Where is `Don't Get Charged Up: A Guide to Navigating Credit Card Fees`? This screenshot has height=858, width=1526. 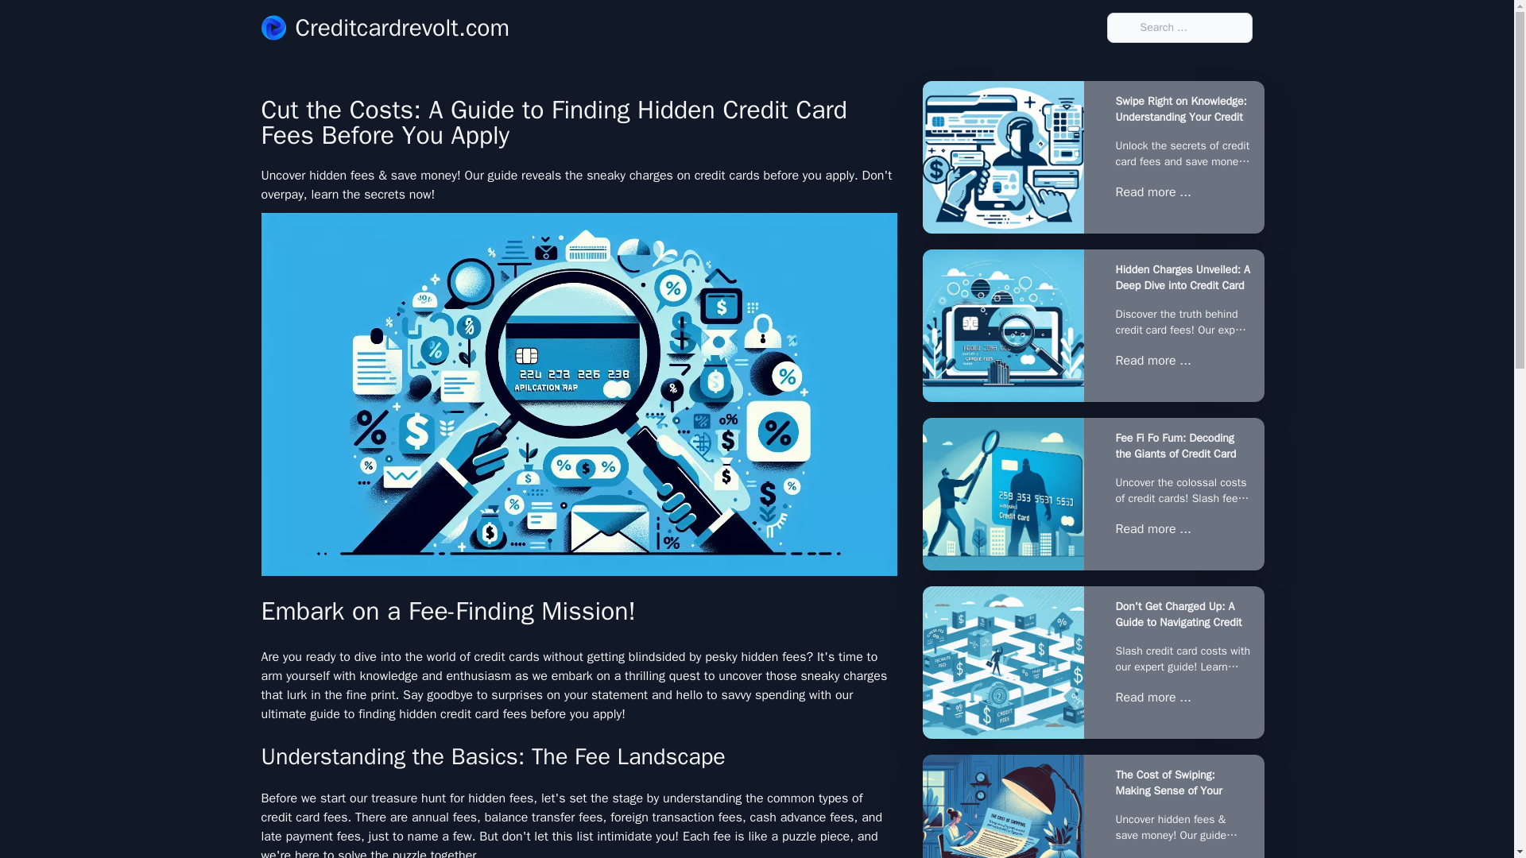
Don't Get Charged Up: A Guide to Navigating Credit Card Fees is located at coordinates (1183, 614).